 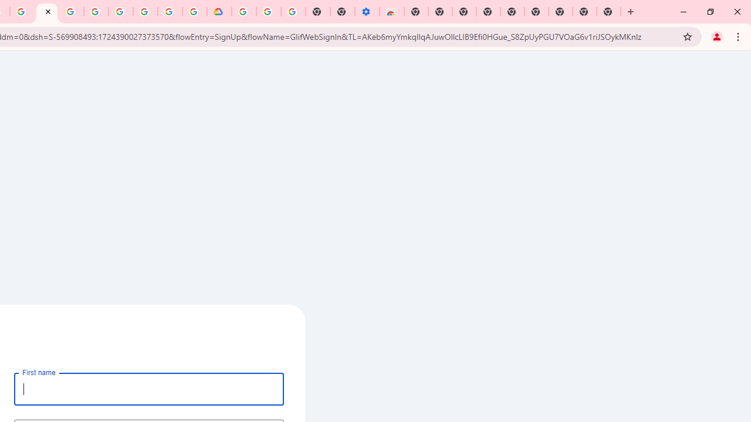 I want to click on First name, so click(x=149, y=389).